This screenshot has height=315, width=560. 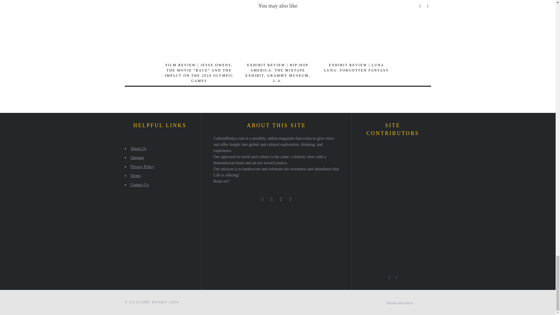 I want to click on Natalie Patterson, so click(x=382, y=183).